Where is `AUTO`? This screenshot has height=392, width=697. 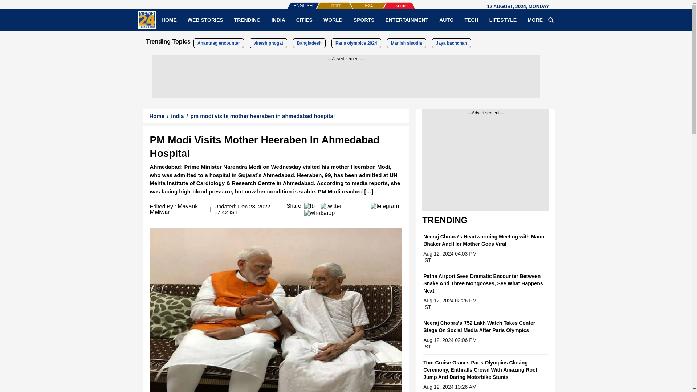
AUTO is located at coordinates (446, 20).